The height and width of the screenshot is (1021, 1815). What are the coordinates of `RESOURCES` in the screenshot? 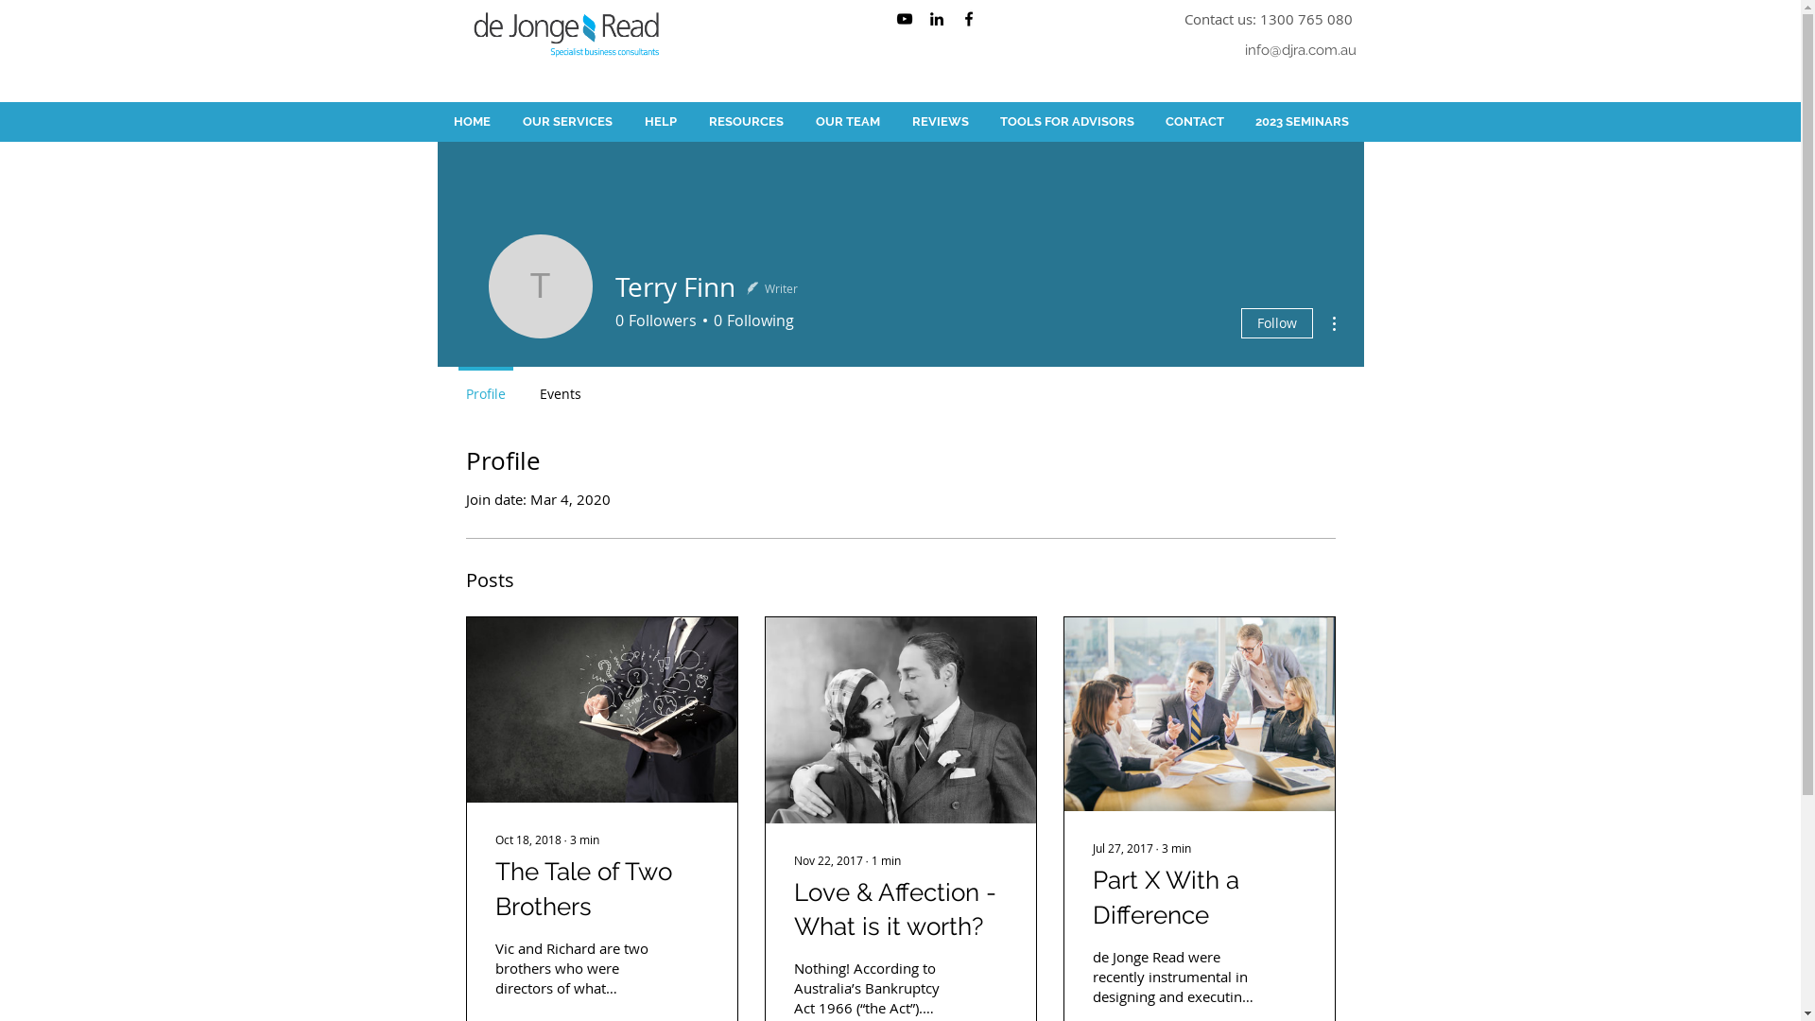 It's located at (745, 122).